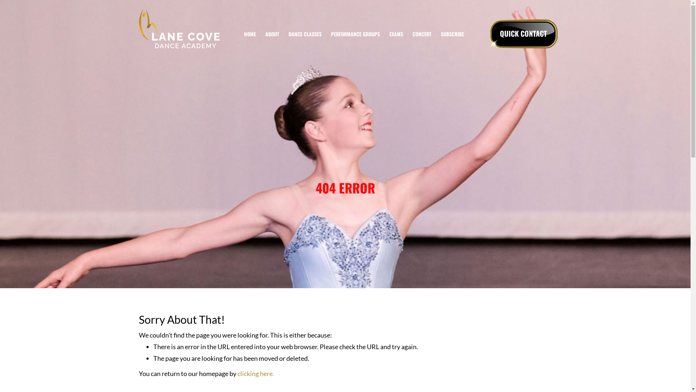 This screenshot has width=696, height=392. I want to click on DANCE CLASSES, so click(305, 34).